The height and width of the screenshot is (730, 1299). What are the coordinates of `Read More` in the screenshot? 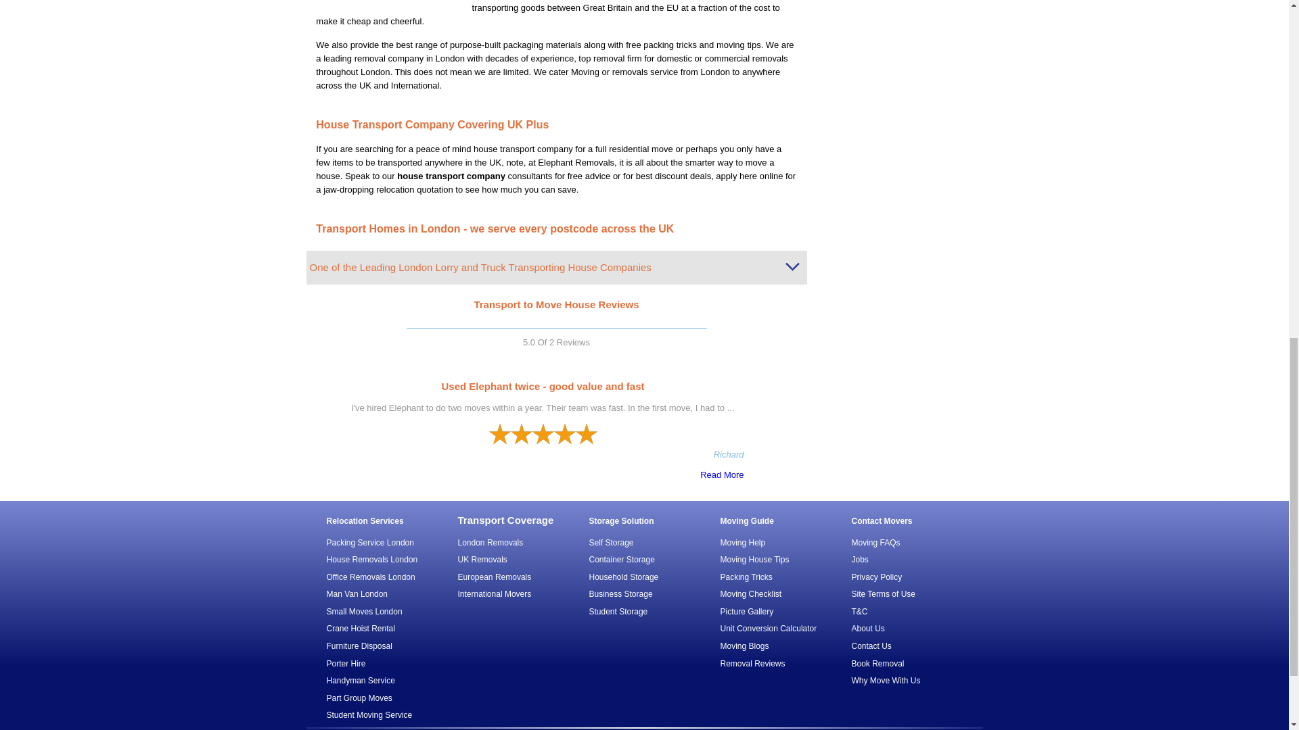 It's located at (542, 474).